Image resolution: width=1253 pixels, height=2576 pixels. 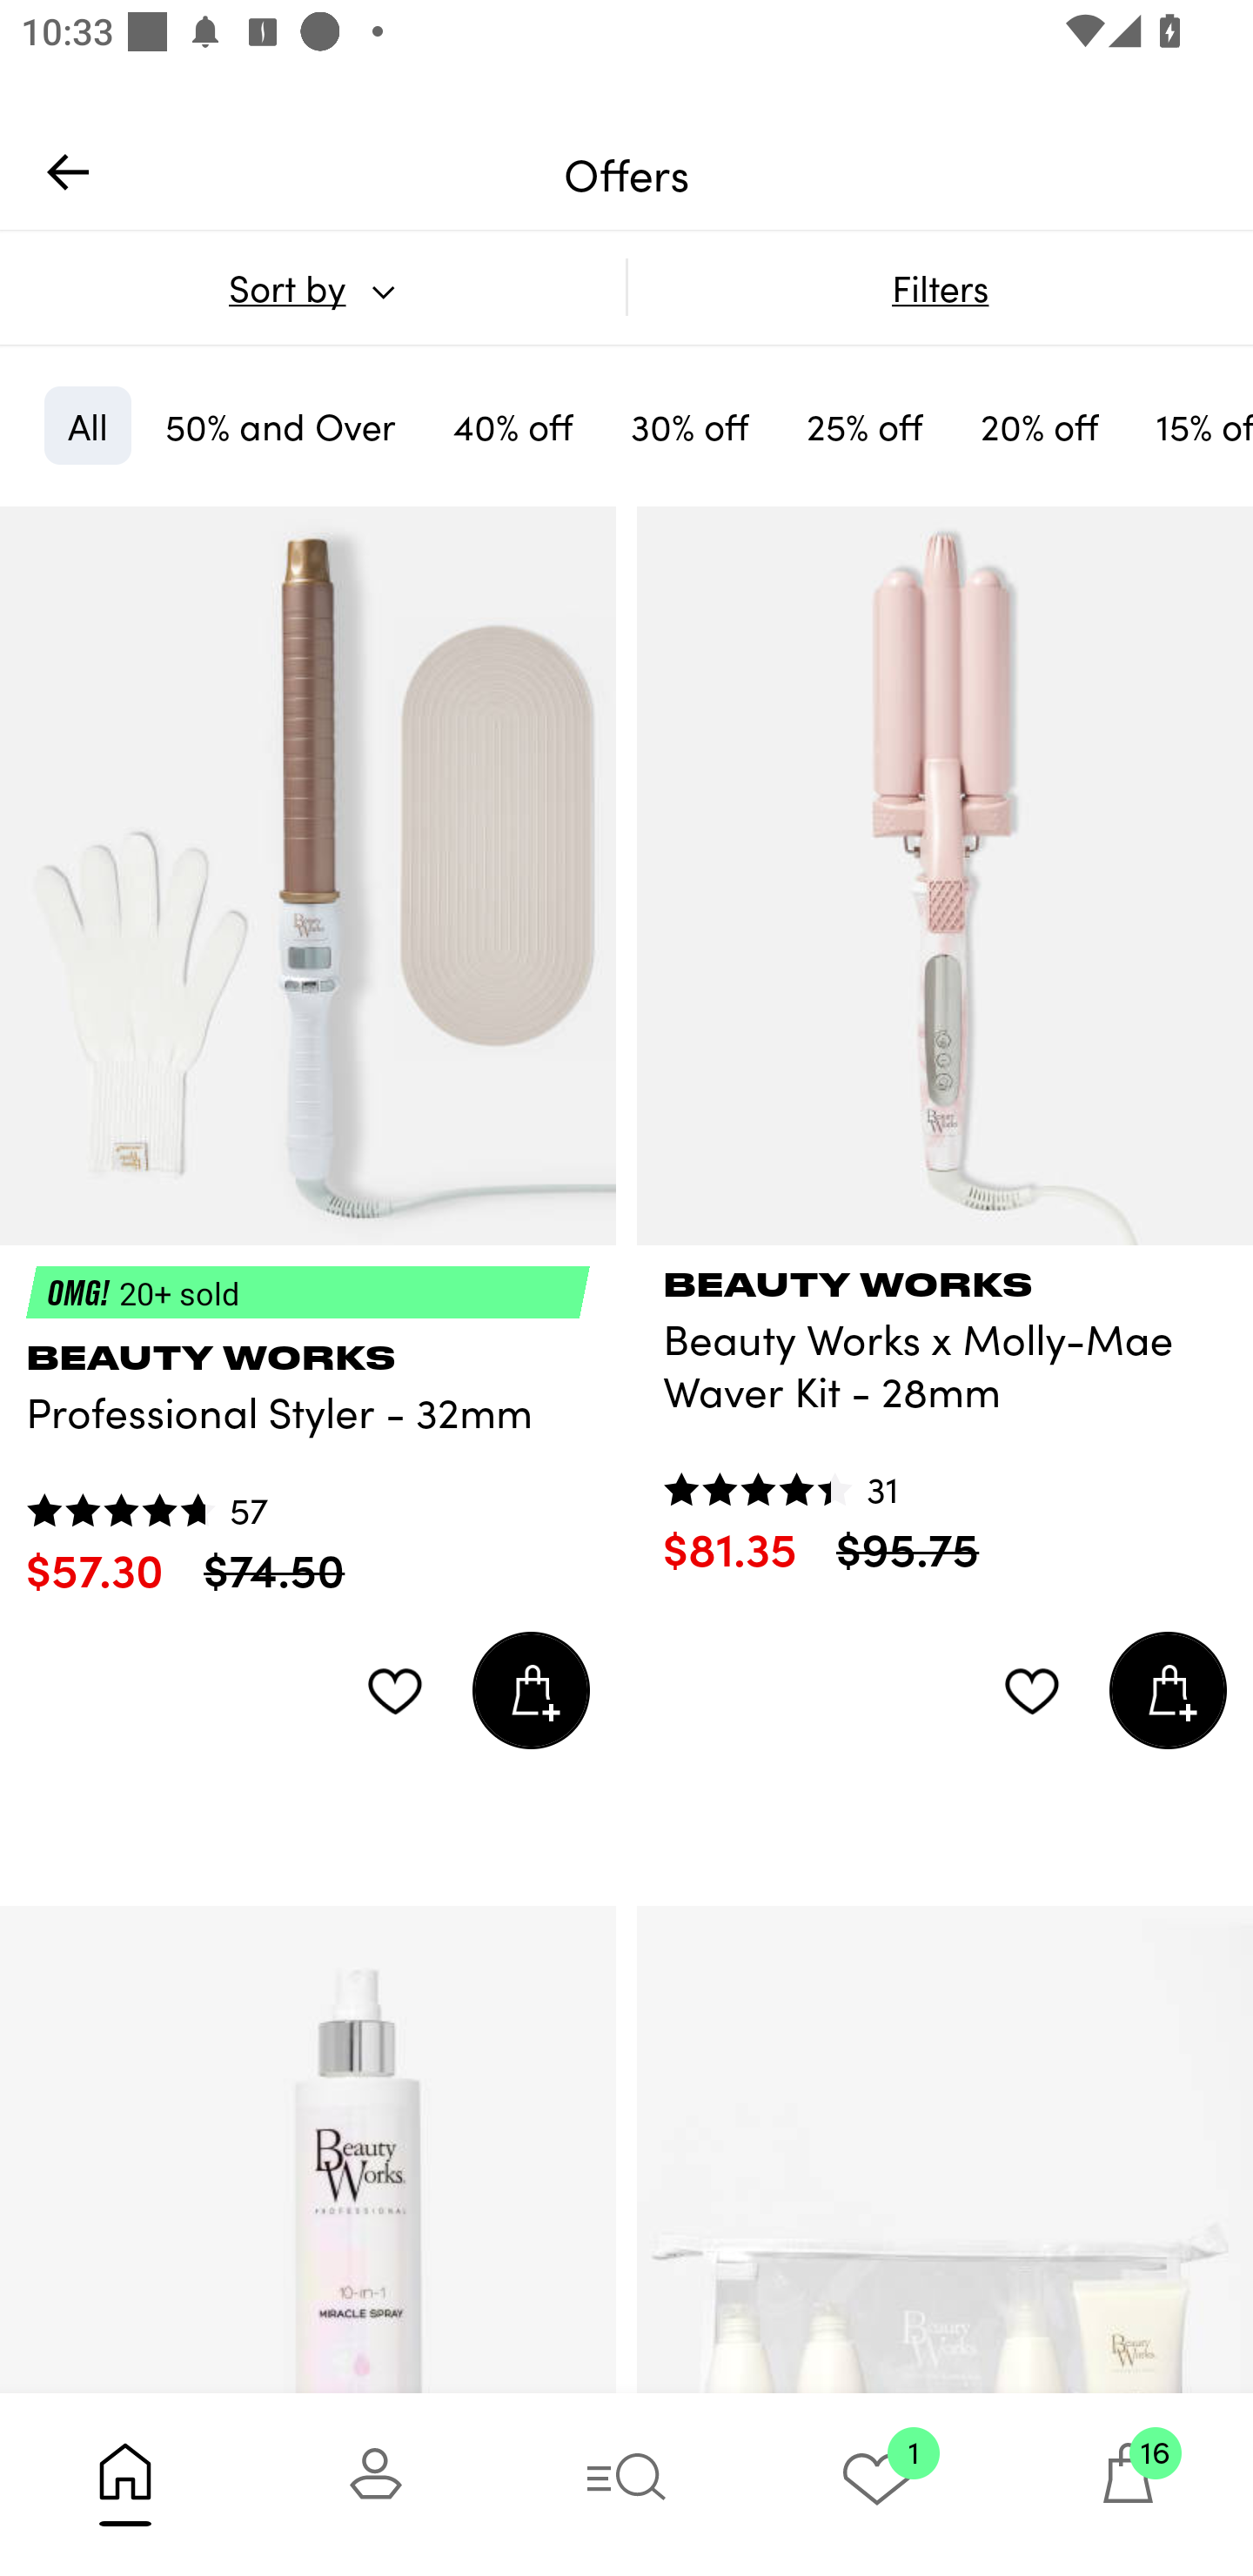 I want to click on 30% off, so click(x=690, y=425).